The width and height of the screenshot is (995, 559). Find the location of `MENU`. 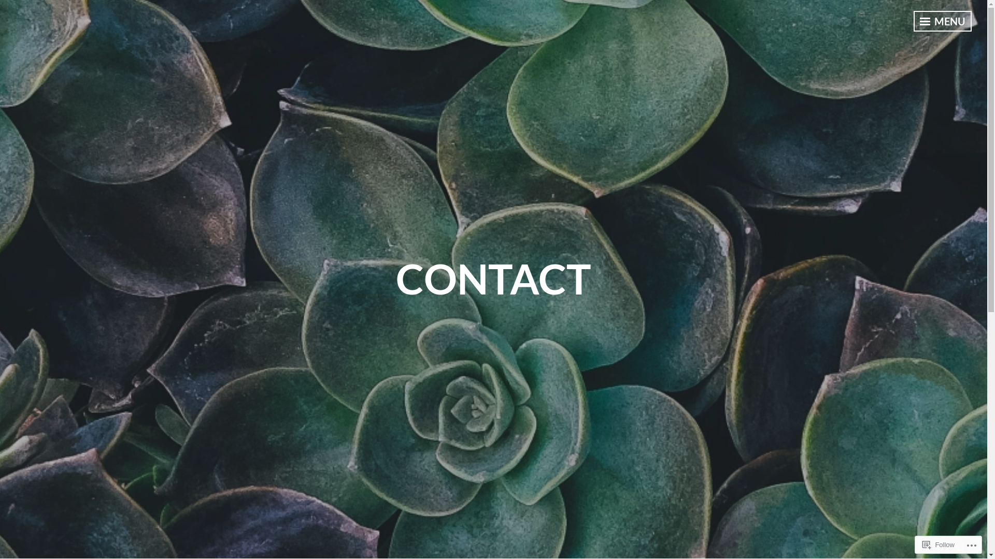

MENU is located at coordinates (943, 21).